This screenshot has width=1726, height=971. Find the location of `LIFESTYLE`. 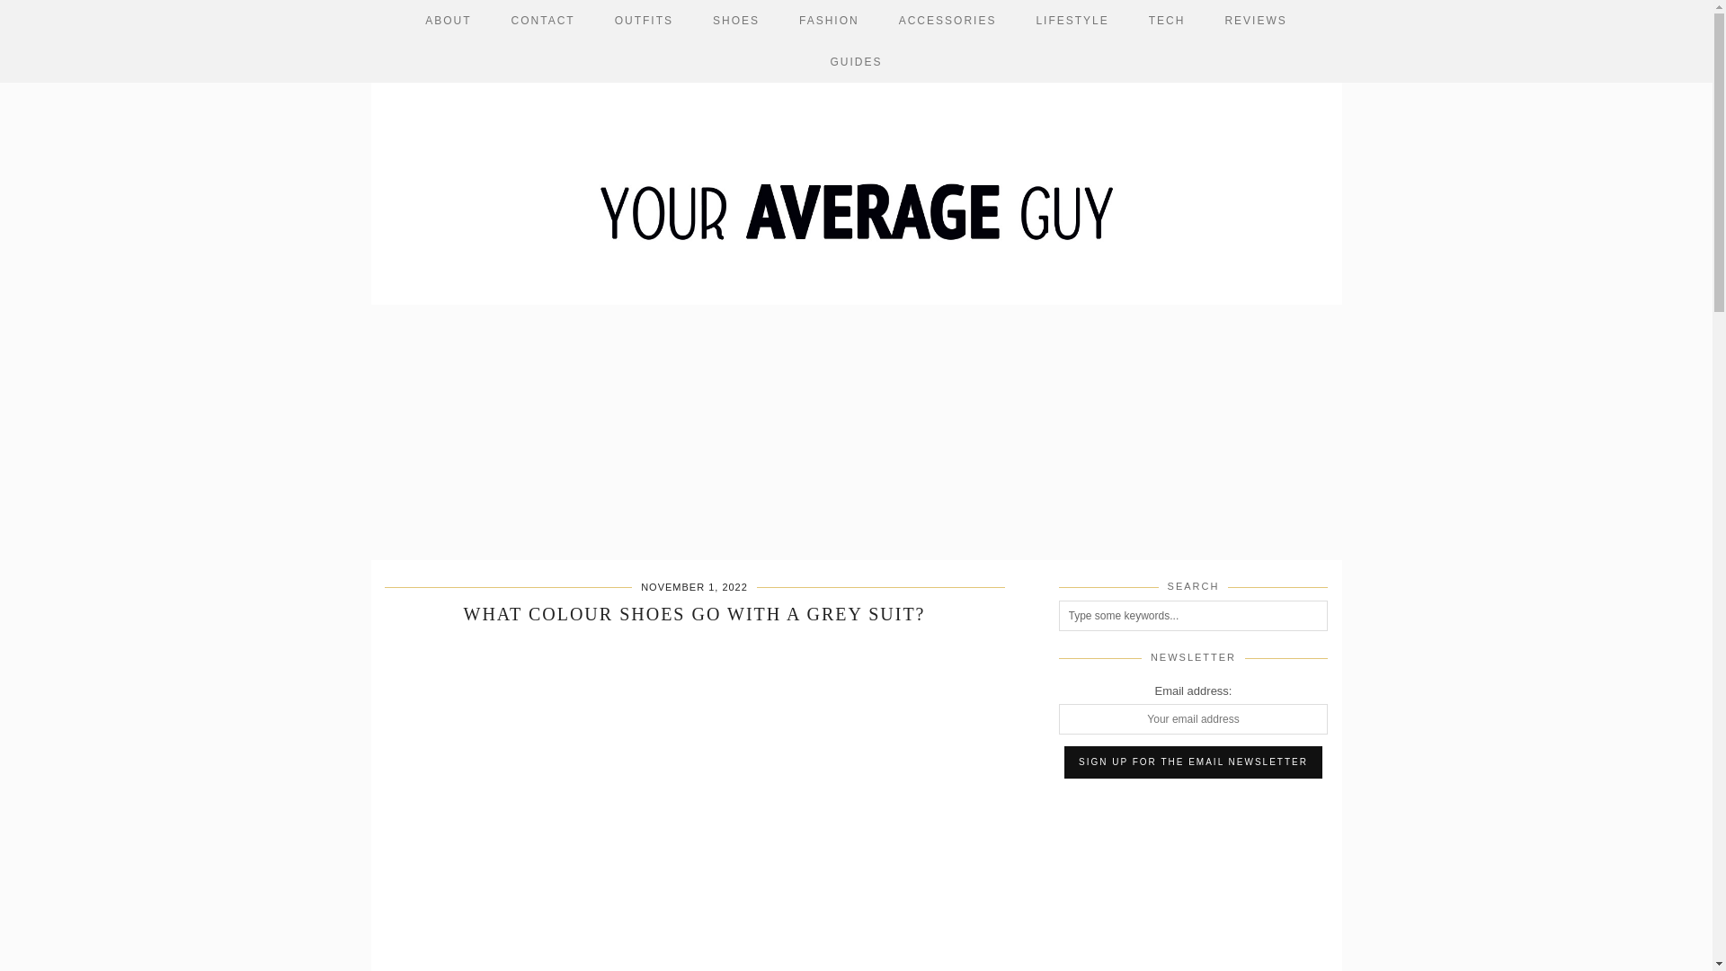

LIFESTYLE is located at coordinates (1072, 21).